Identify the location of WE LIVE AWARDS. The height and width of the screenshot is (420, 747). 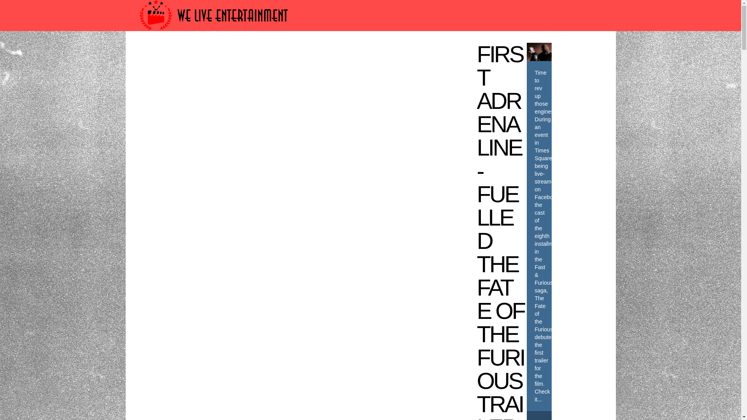
(216, 53).